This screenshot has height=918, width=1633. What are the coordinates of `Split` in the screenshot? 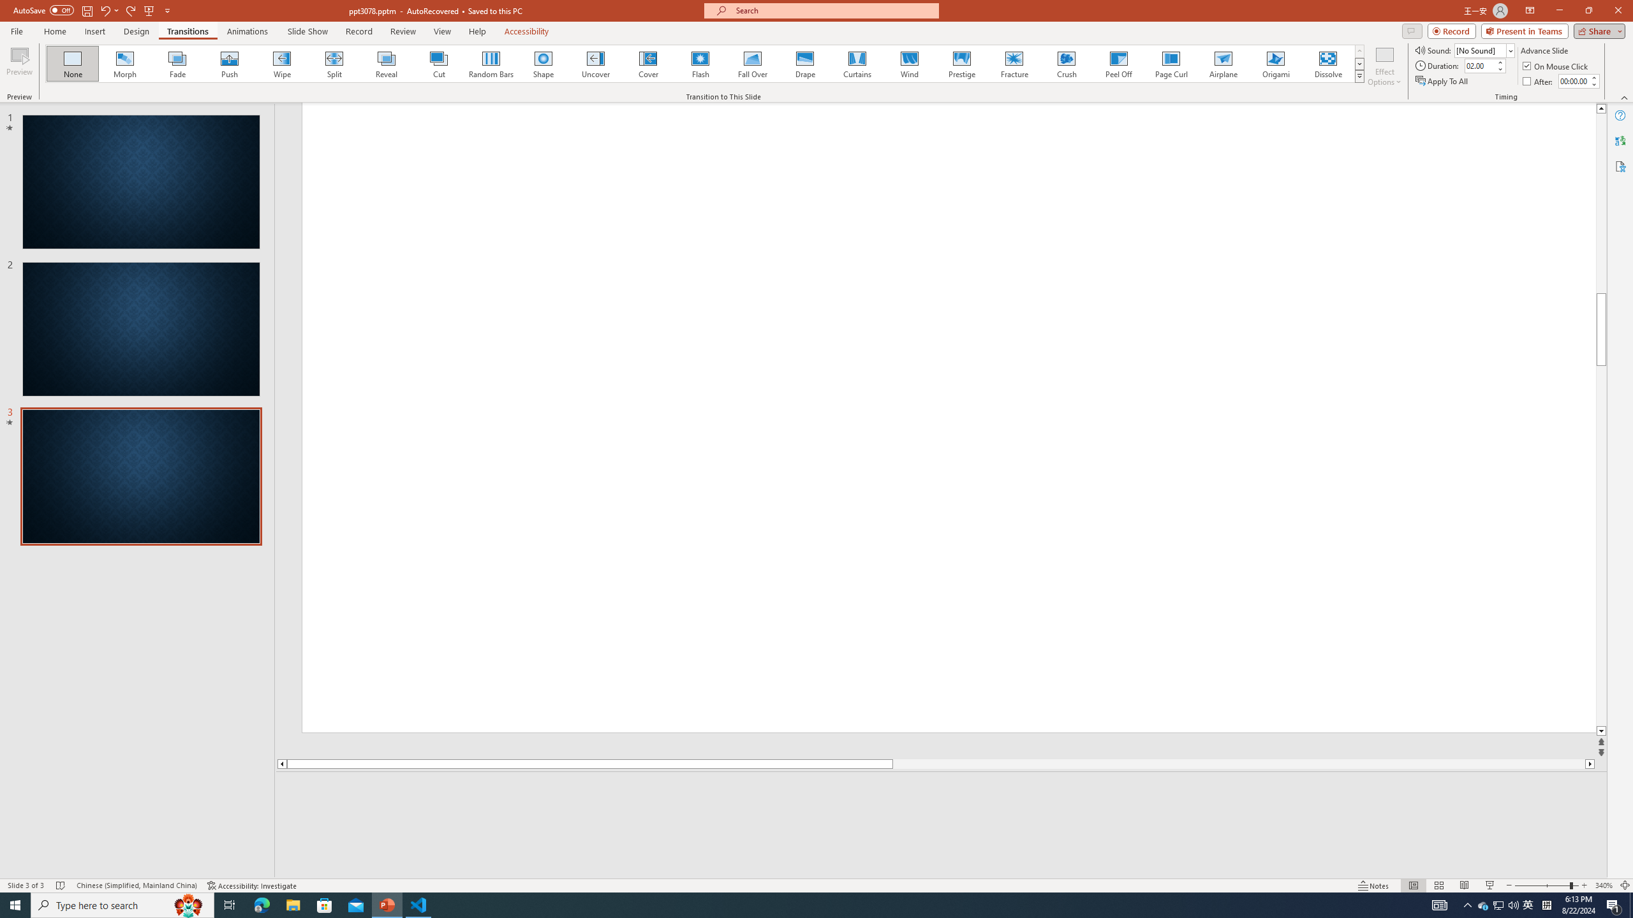 It's located at (334, 64).